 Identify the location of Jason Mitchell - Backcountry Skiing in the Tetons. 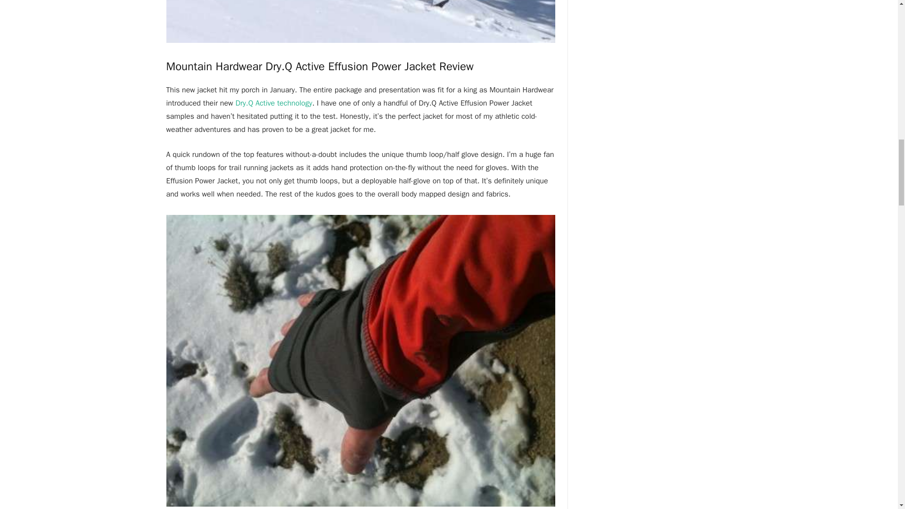
(360, 21).